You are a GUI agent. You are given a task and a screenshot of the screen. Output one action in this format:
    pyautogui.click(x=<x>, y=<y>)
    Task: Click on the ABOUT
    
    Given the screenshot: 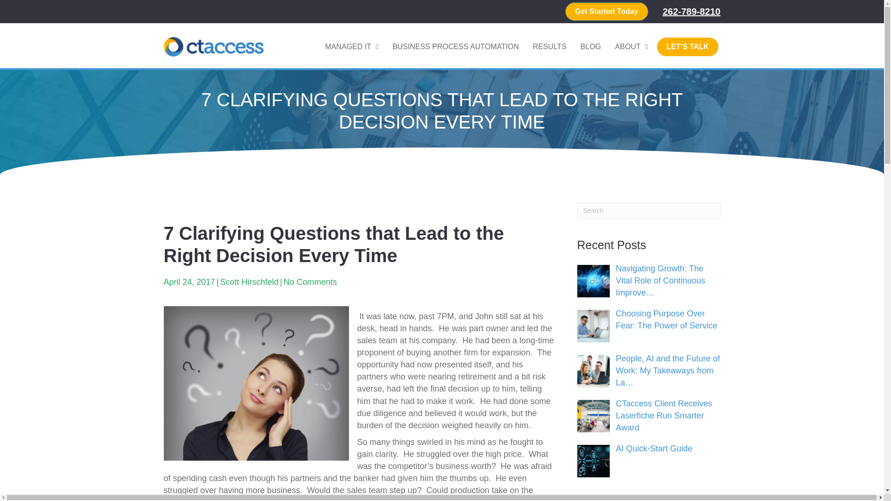 What is the action you would take?
    pyautogui.click(x=631, y=46)
    